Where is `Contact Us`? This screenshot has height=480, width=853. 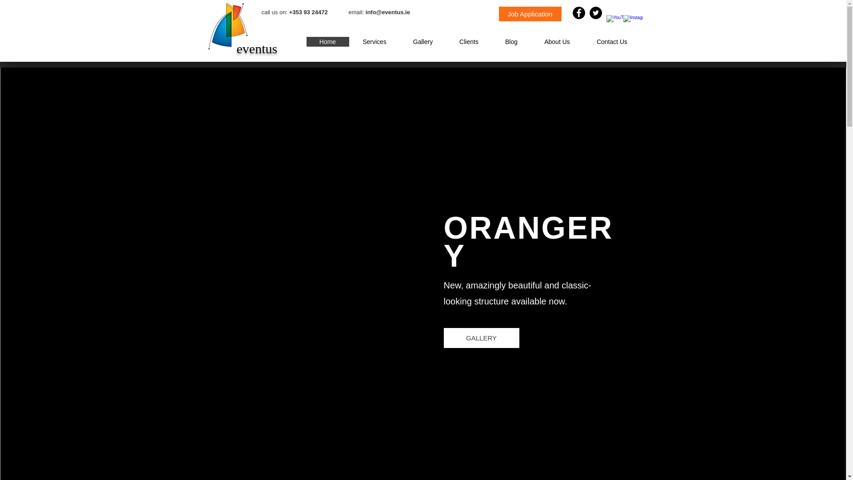 Contact Us is located at coordinates (611, 42).